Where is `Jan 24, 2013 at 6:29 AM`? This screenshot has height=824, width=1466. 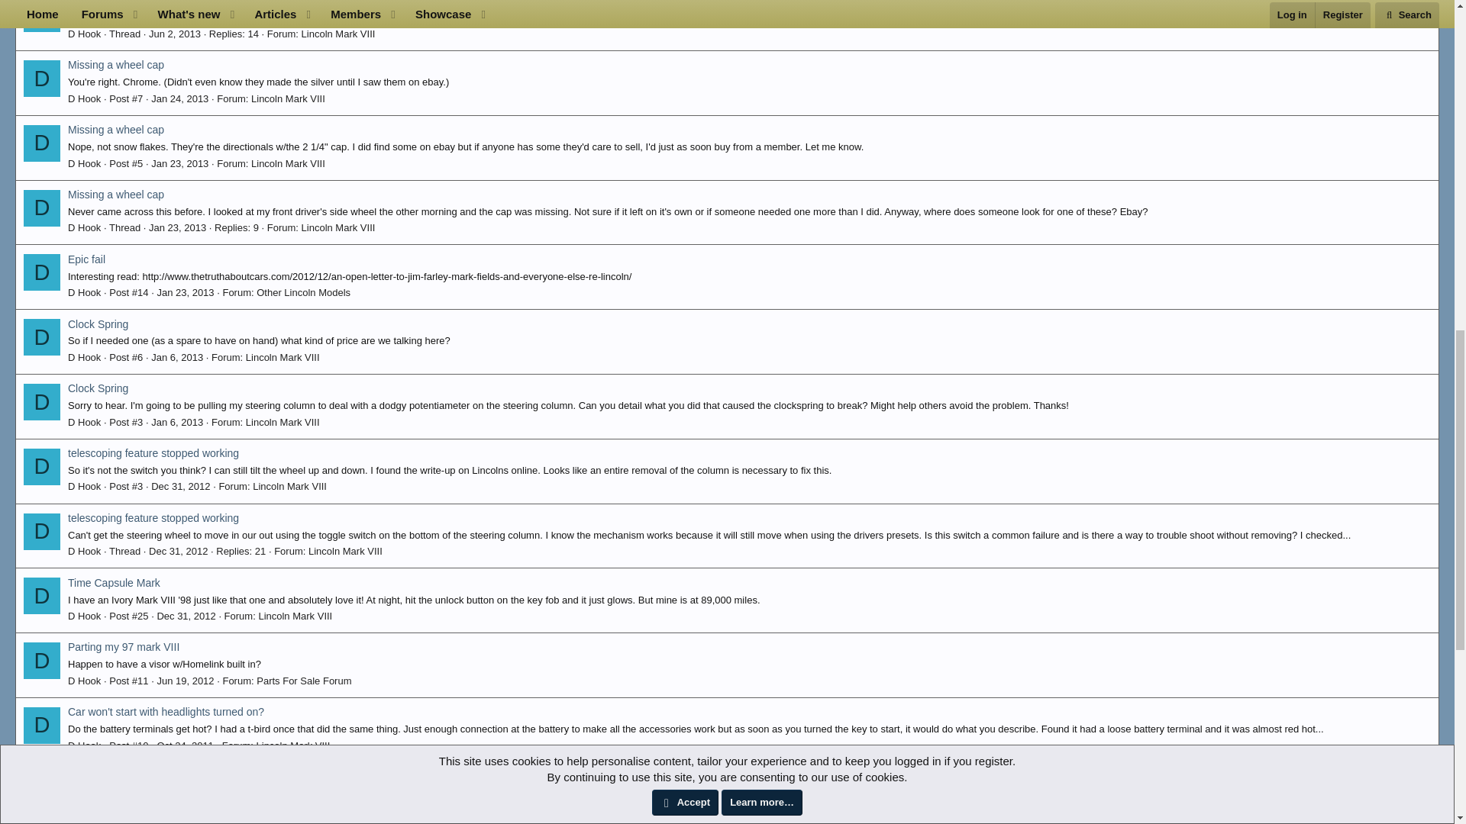
Jan 24, 2013 at 6:29 AM is located at coordinates (179, 99).